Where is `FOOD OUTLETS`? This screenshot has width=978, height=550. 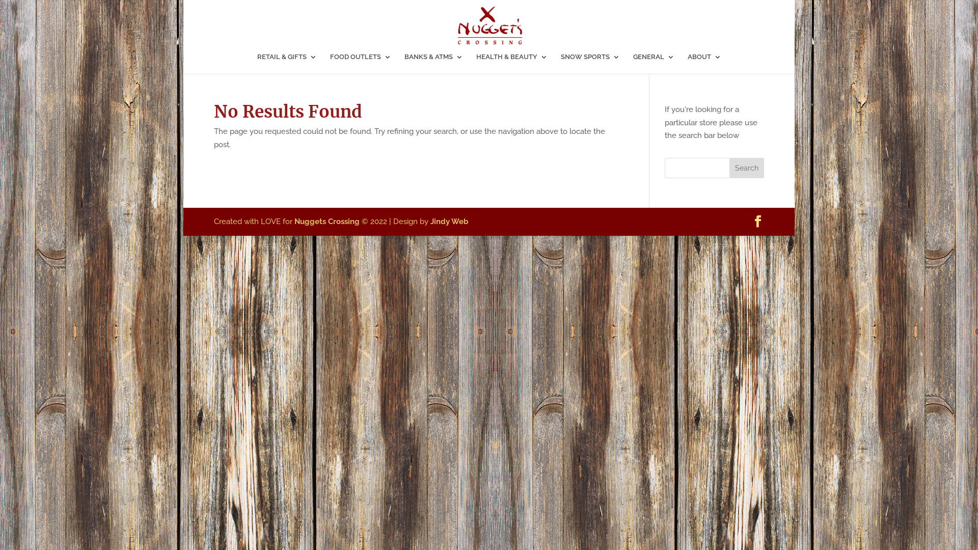 FOOD OUTLETS is located at coordinates (361, 64).